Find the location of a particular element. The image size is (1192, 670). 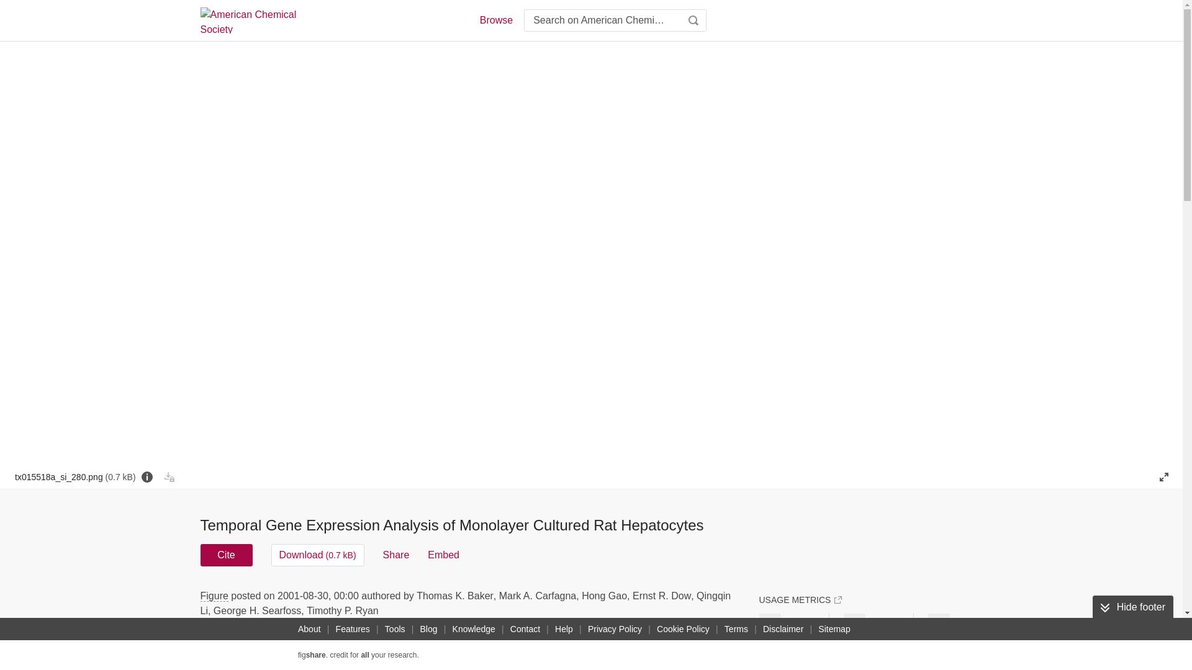

Cite is located at coordinates (226, 555).